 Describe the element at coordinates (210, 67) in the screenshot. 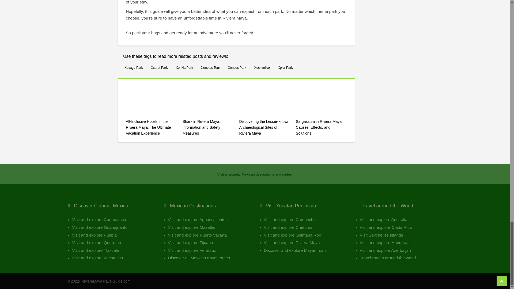

I see `Xenotes Tour` at that location.